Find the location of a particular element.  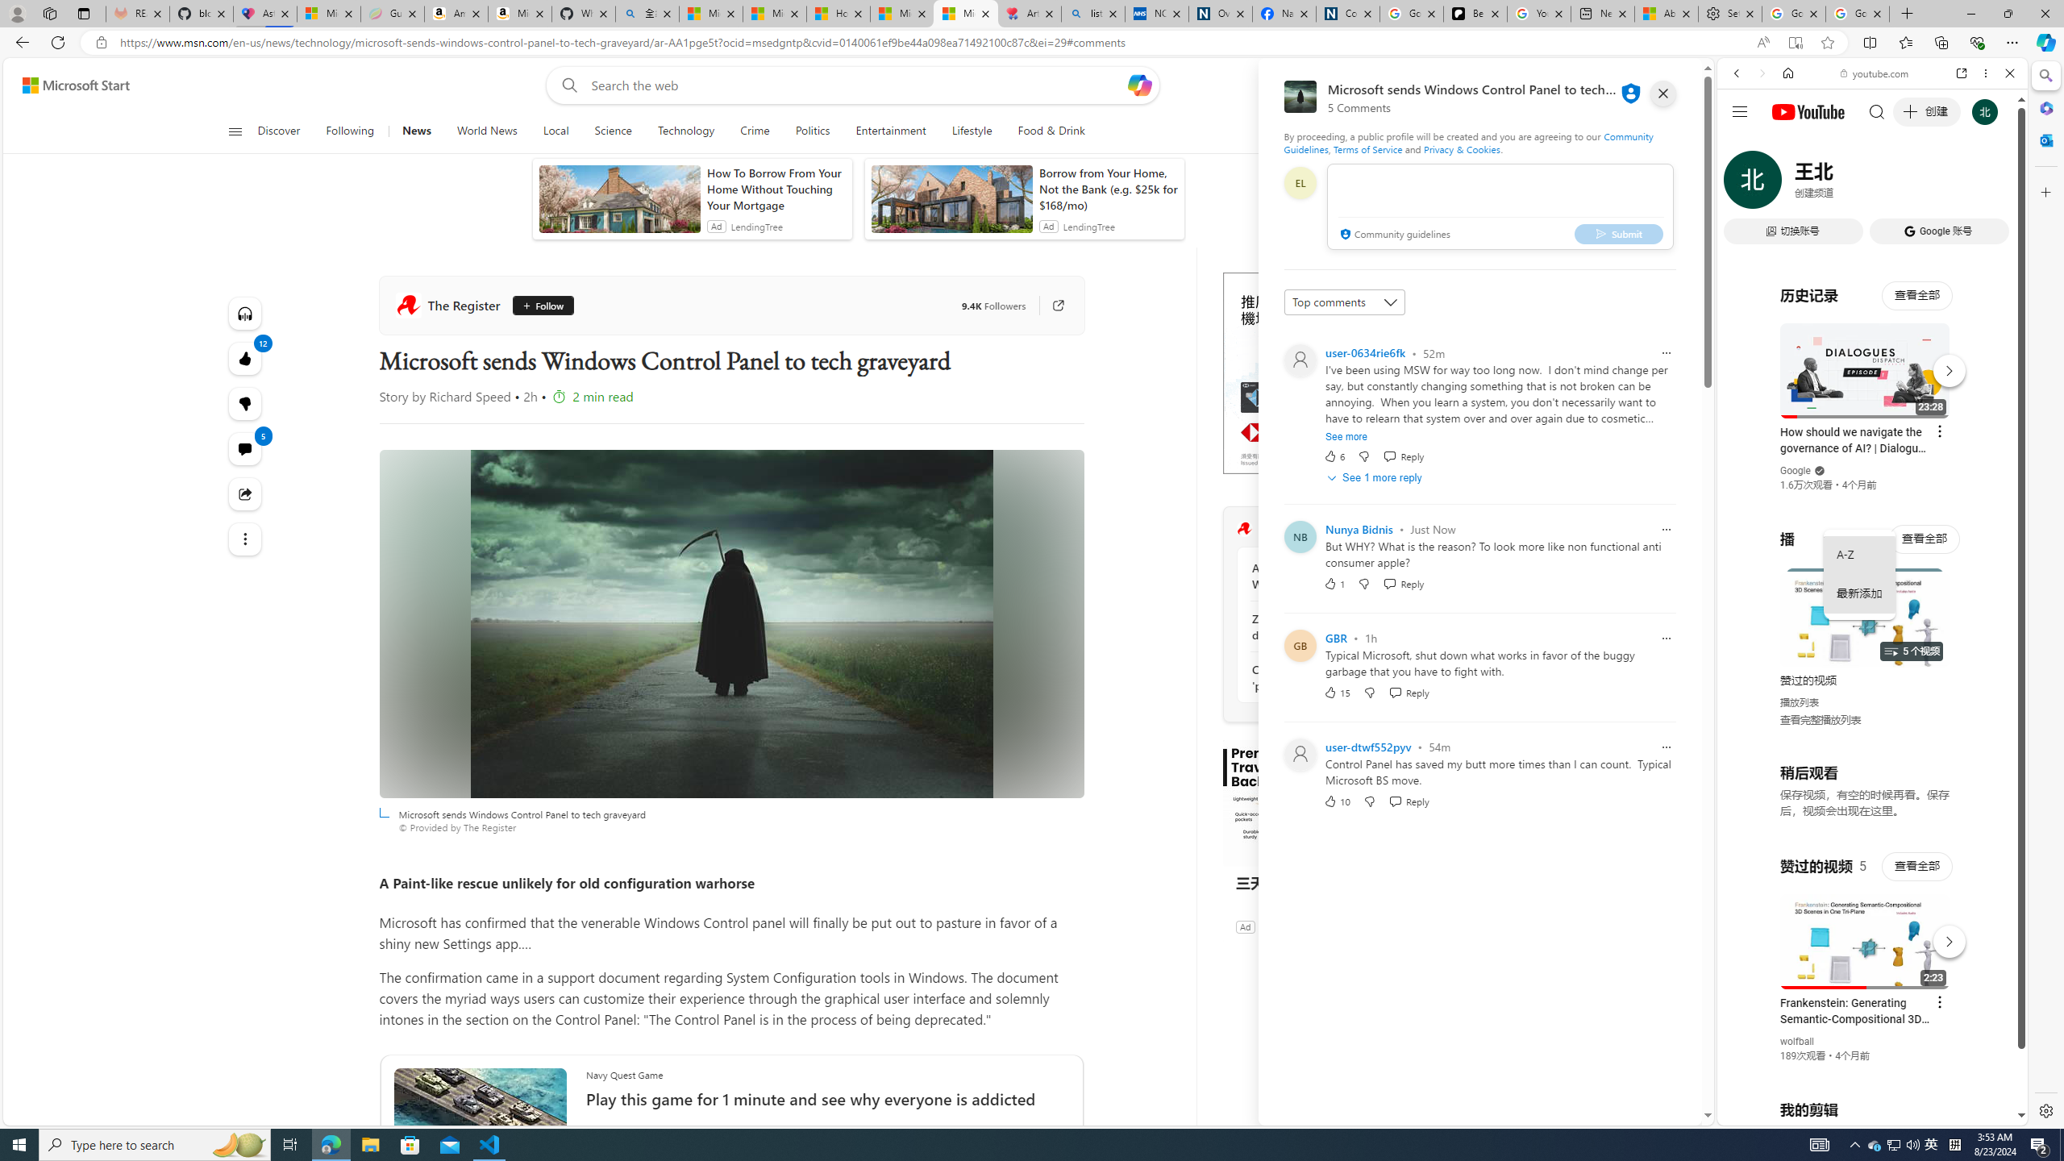

Privacy & Cookies is located at coordinates (1463, 148).